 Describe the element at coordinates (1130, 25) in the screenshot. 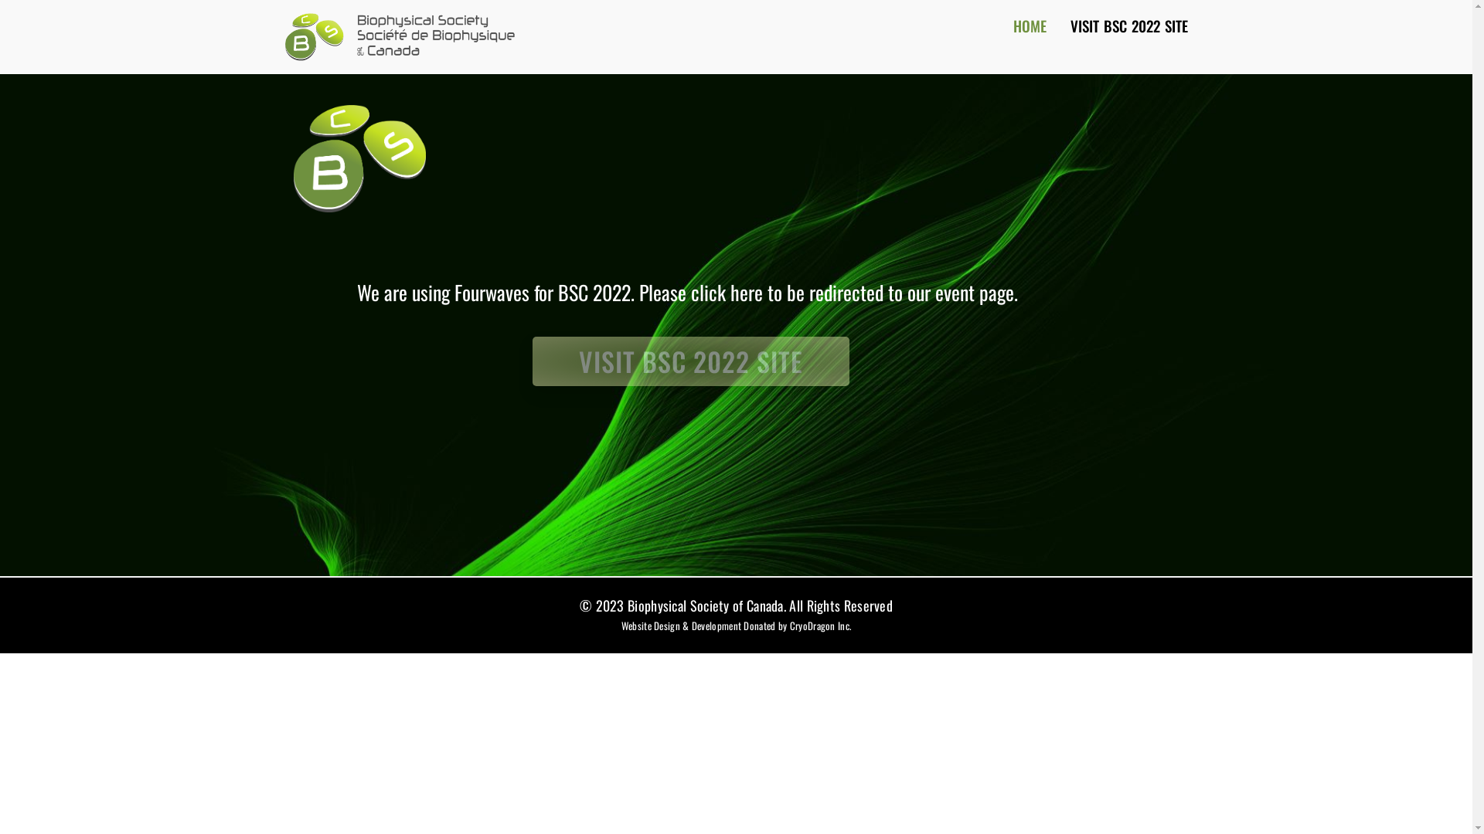

I see `VISIT BSC 2022 SITE` at that location.